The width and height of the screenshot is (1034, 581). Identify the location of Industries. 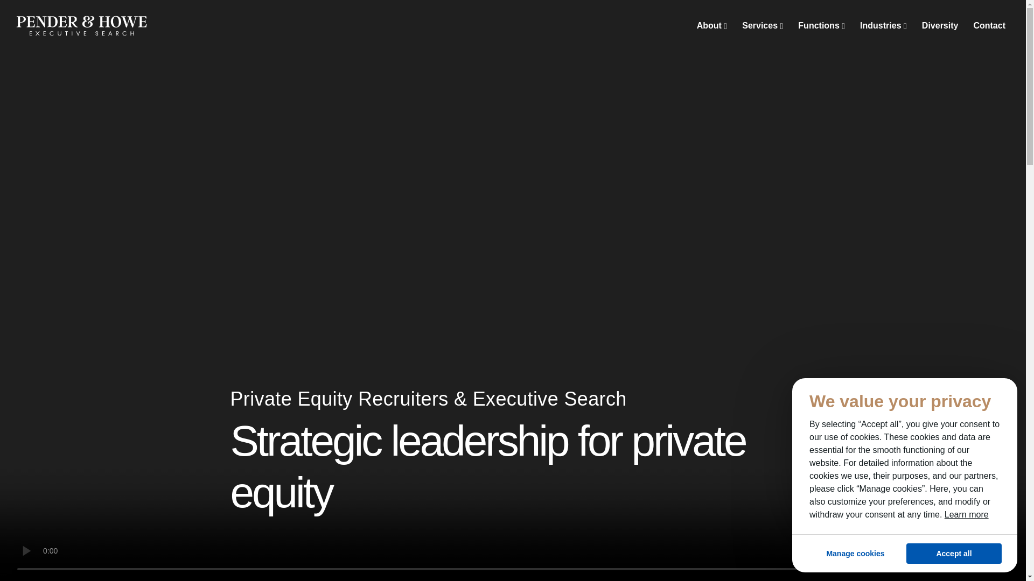
(883, 26).